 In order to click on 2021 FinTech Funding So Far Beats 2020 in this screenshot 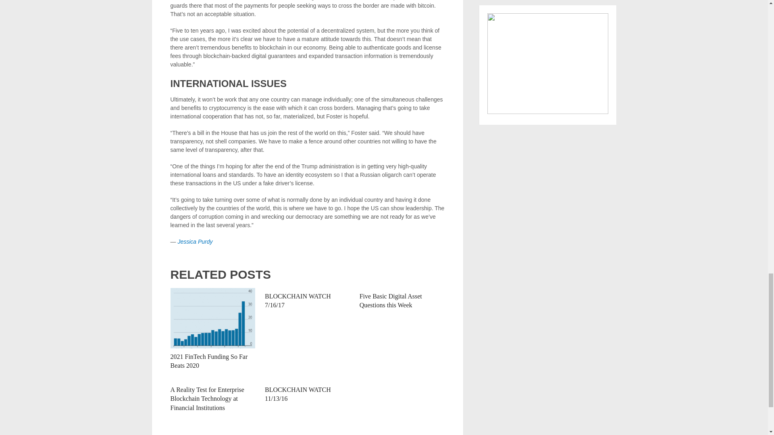, I will do `click(209, 361)`.